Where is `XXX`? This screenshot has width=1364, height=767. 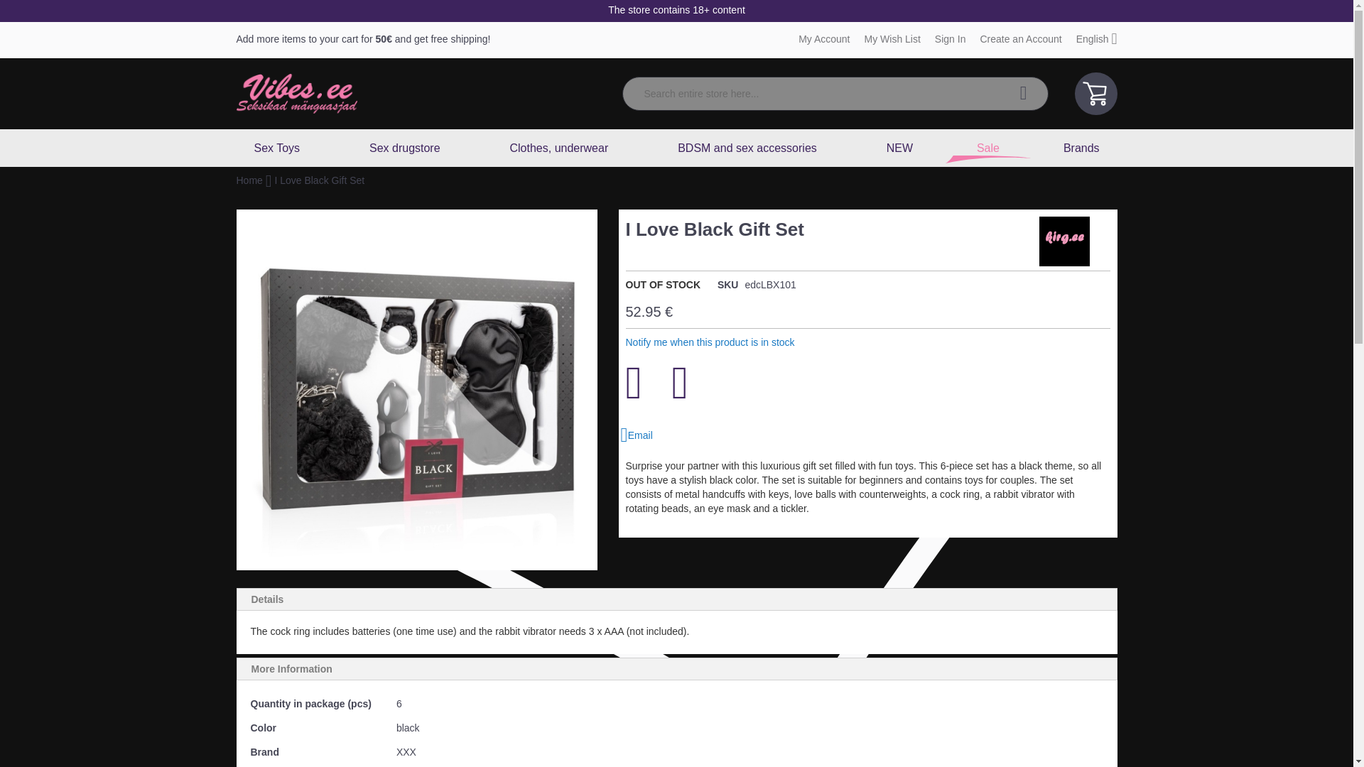
XXX is located at coordinates (1064, 241).